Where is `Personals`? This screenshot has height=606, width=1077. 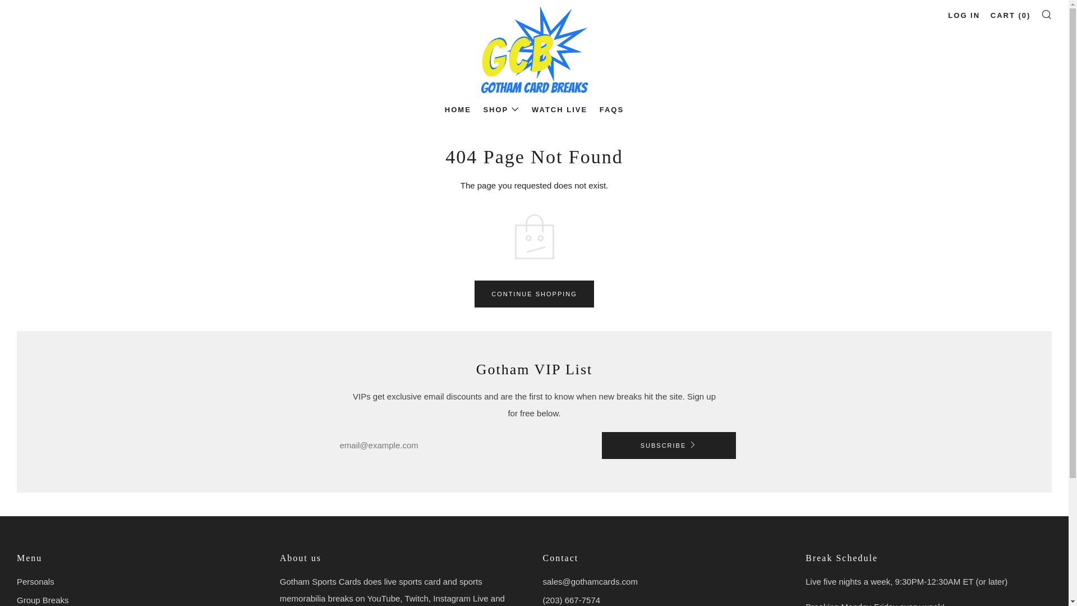
Personals is located at coordinates (36, 581).